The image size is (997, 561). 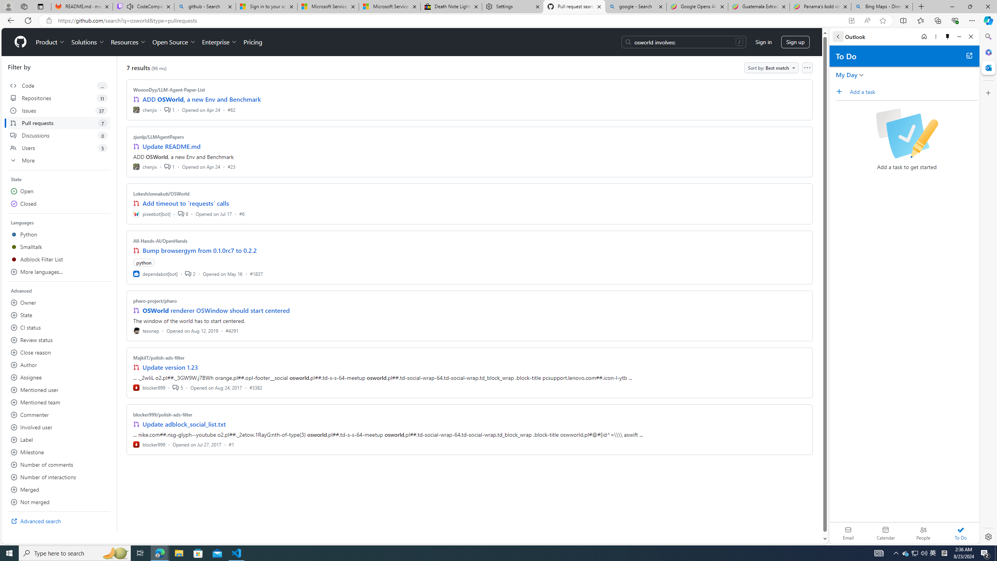 I want to click on Google Opens AI Academy for Startups - Nearshore Americas, so click(x=697, y=7).